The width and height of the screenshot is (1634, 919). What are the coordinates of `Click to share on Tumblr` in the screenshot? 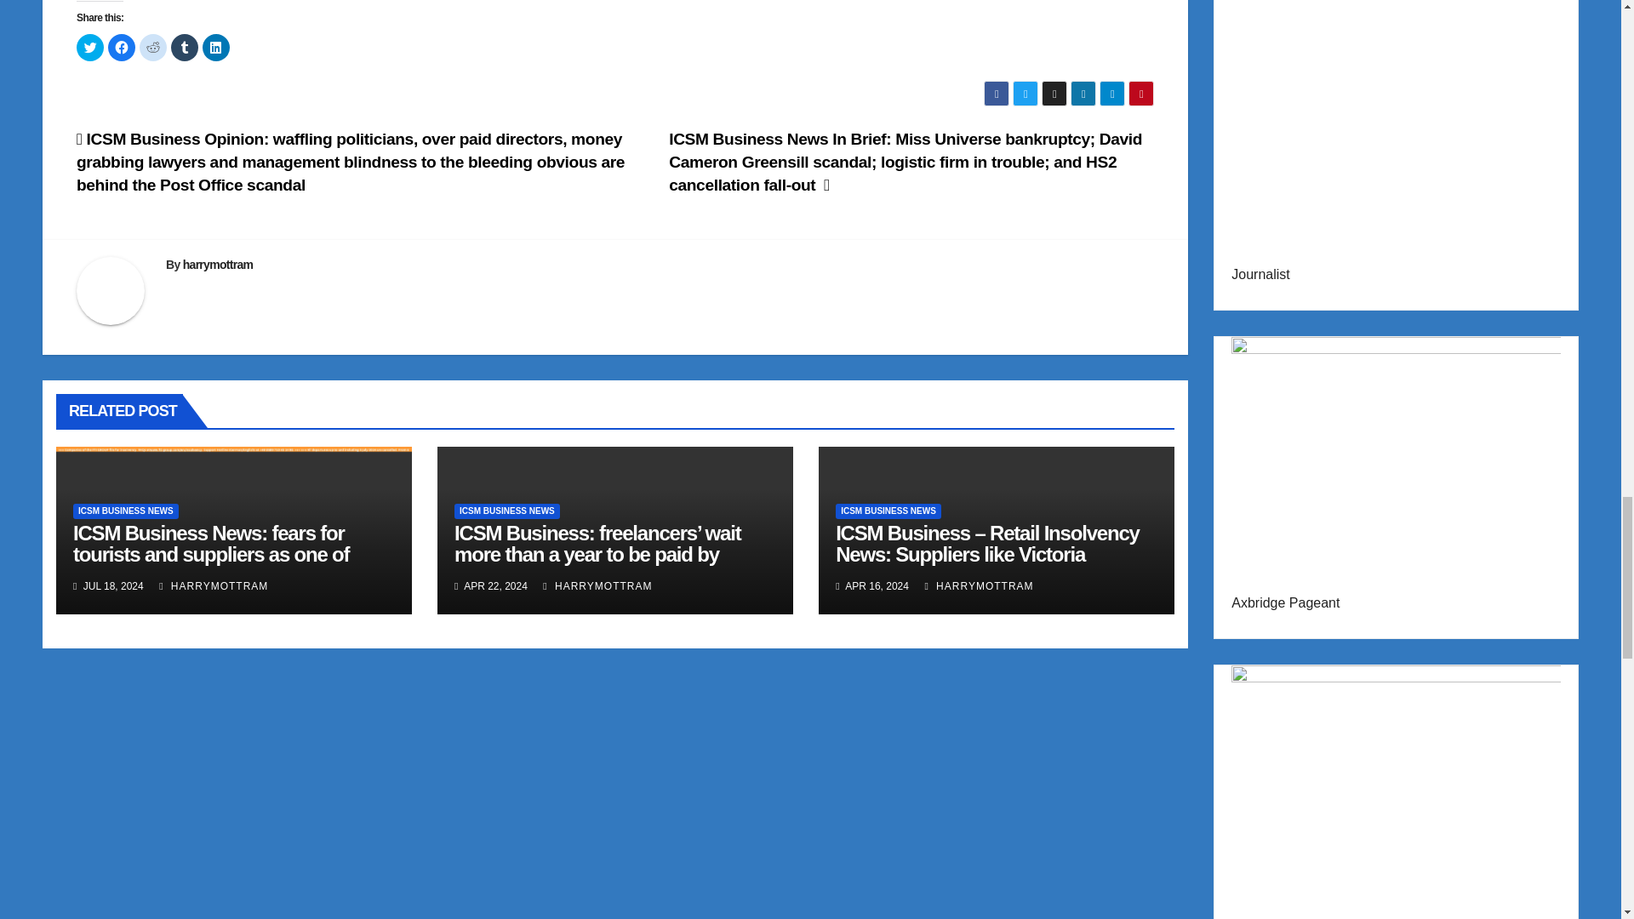 It's located at (184, 48).